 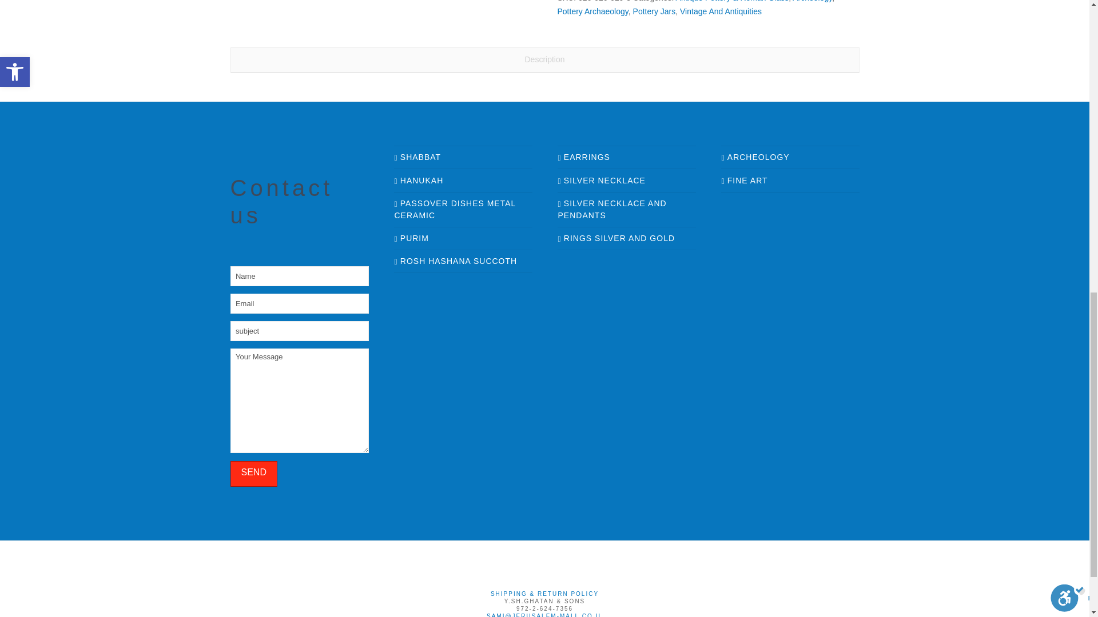 What do you see at coordinates (299, 303) in the screenshot?
I see `Email` at bounding box center [299, 303].